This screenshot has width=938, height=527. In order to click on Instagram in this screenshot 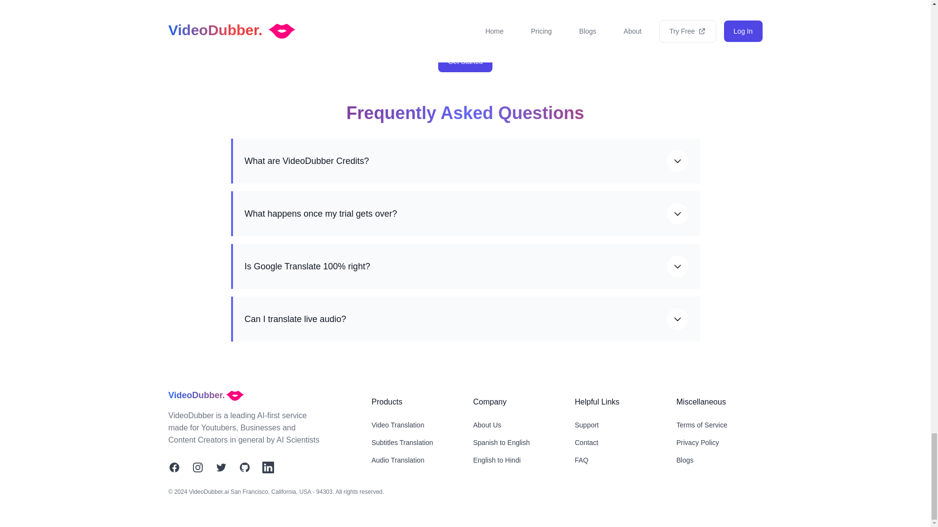, I will do `click(197, 467)`.